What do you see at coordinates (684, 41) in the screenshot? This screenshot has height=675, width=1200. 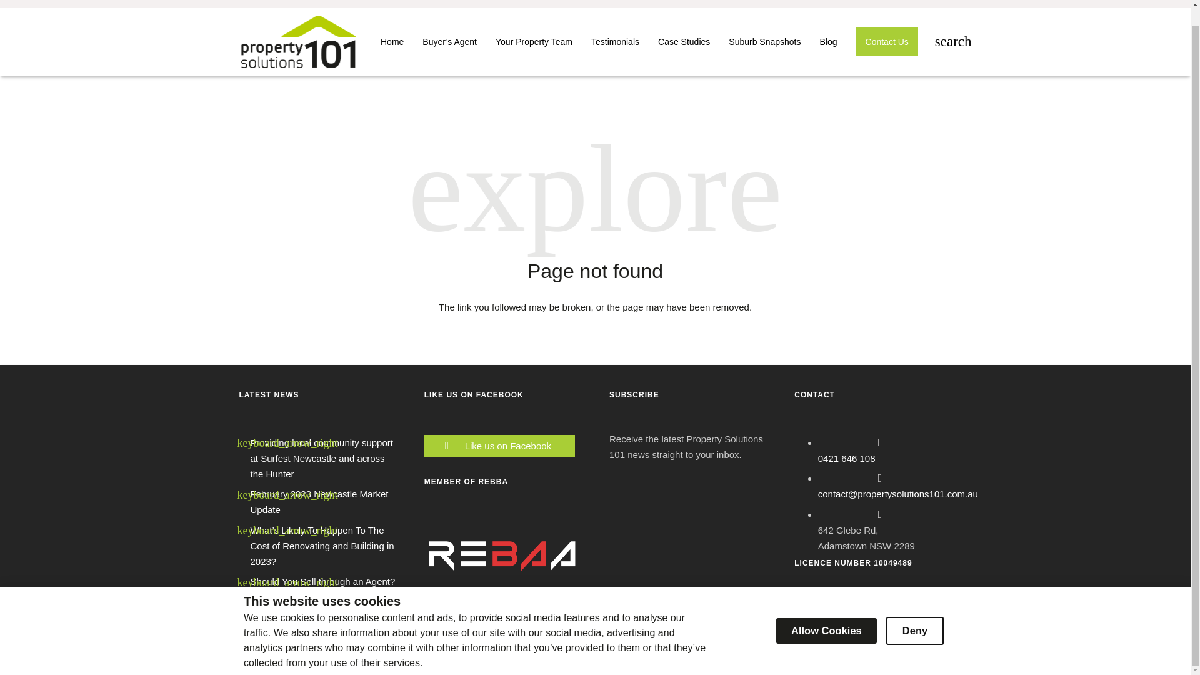 I see `Case Studies` at bounding box center [684, 41].